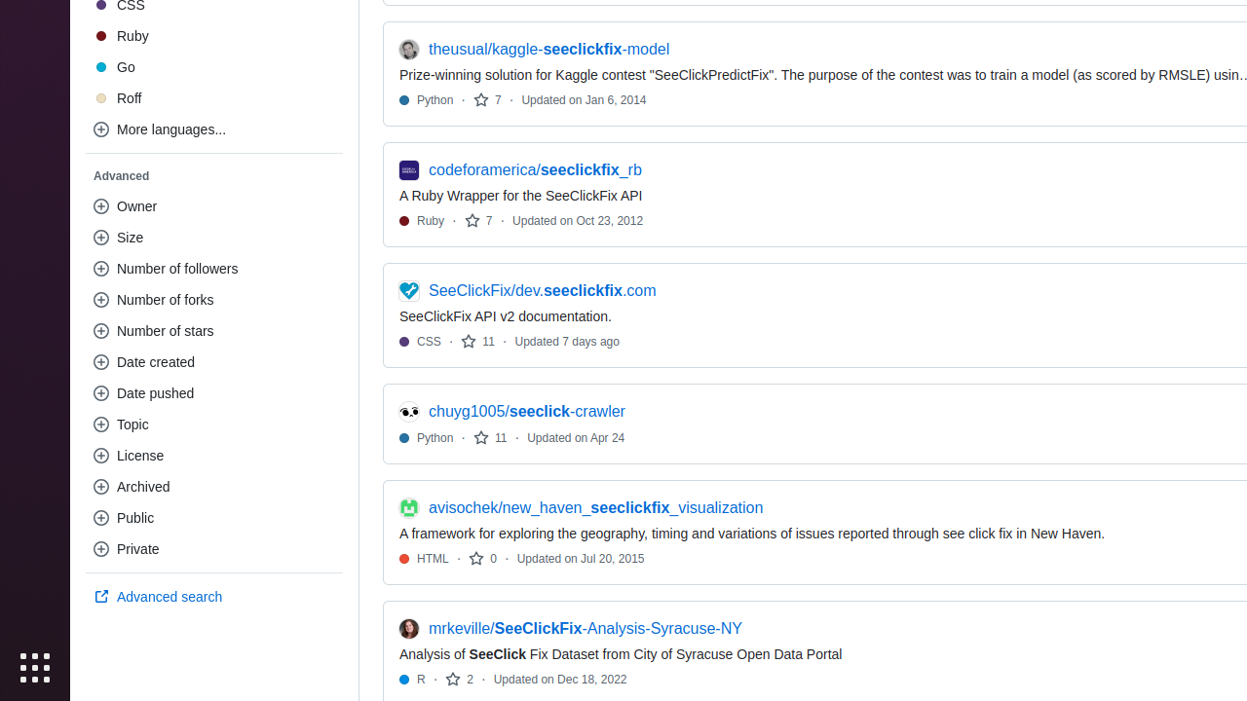 Image resolution: width=1247 pixels, height=701 pixels. What do you see at coordinates (487, 99) in the screenshot?
I see `7 stars` at bounding box center [487, 99].